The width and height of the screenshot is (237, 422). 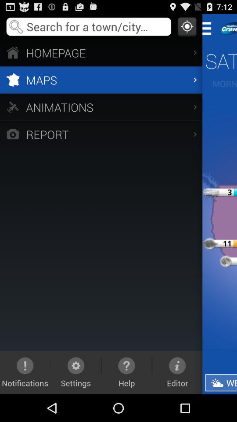 I want to click on flip until homepage icon, so click(x=101, y=53).